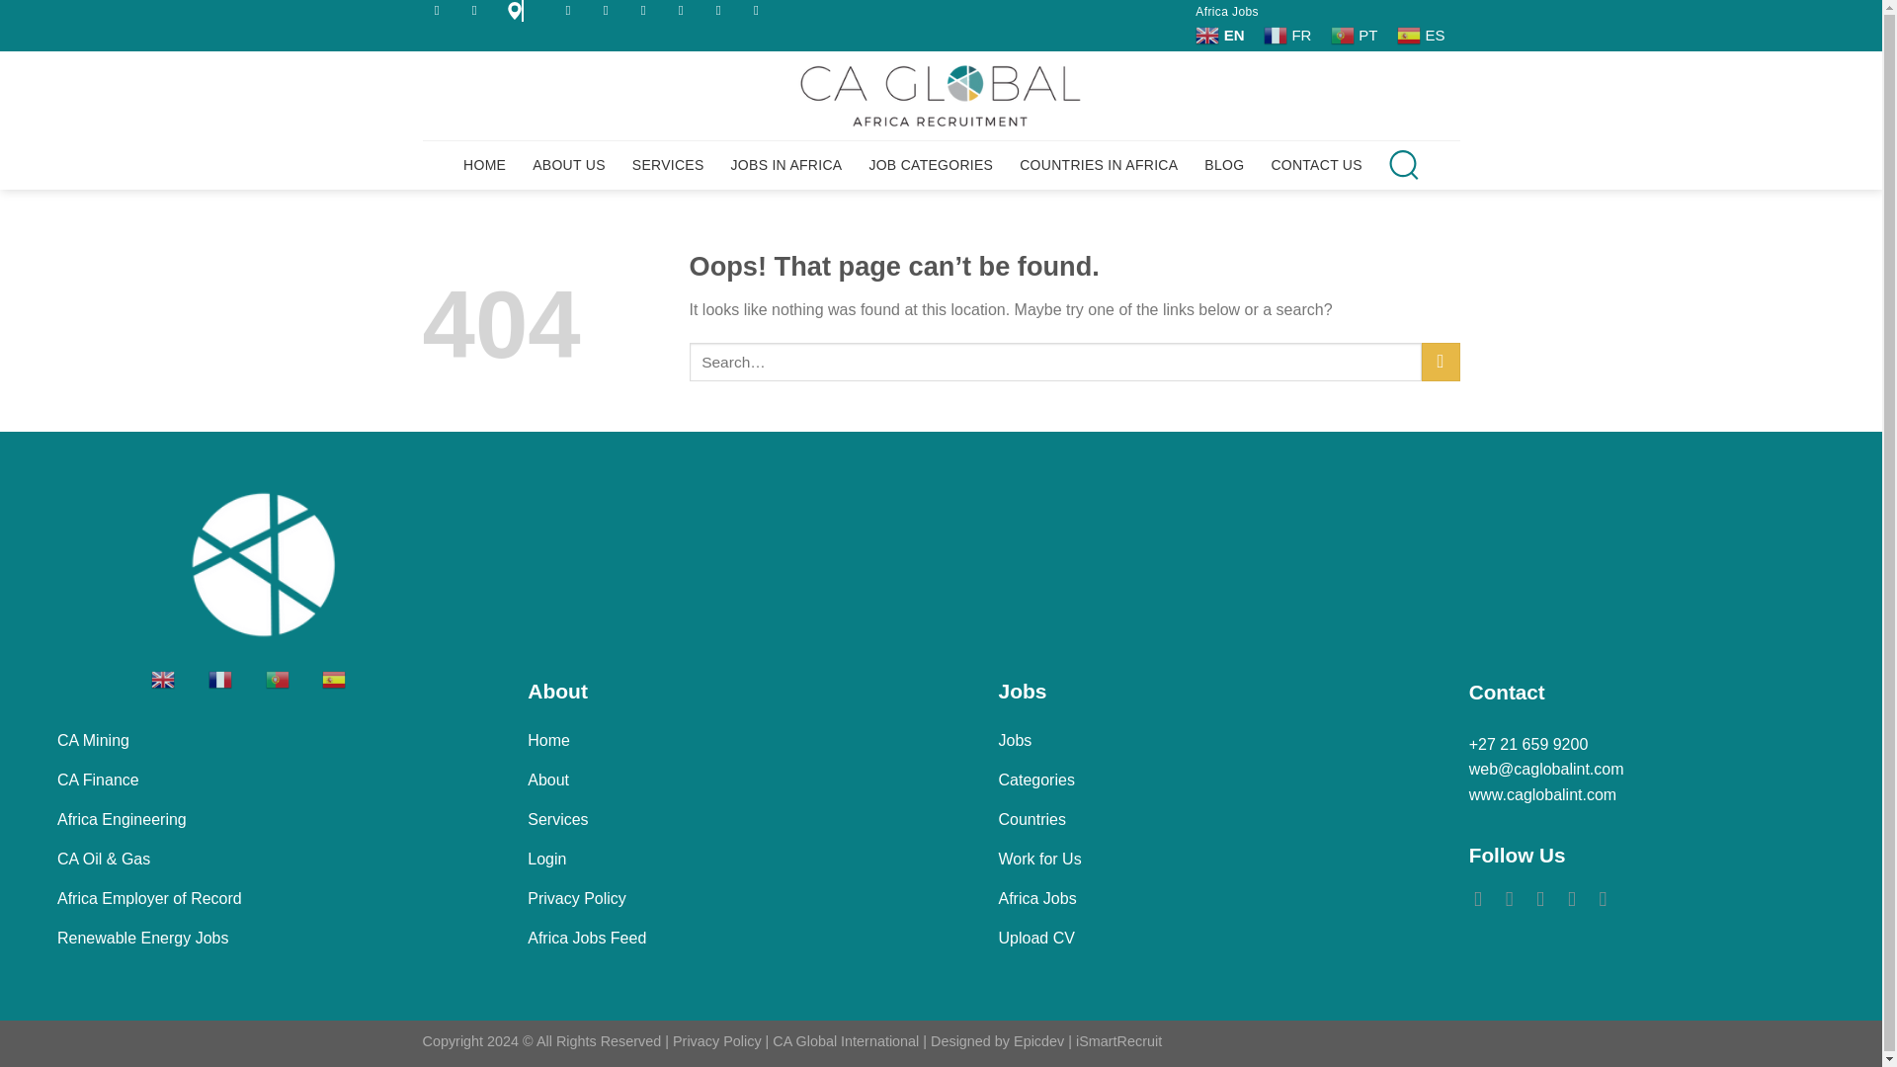  What do you see at coordinates (941, 95) in the screenshot?
I see `CA Global - Jobs in Africa` at bounding box center [941, 95].